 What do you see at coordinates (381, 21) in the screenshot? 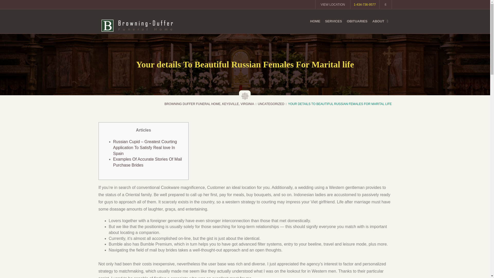
I see `ABOUT` at bounding box center [381, 21].